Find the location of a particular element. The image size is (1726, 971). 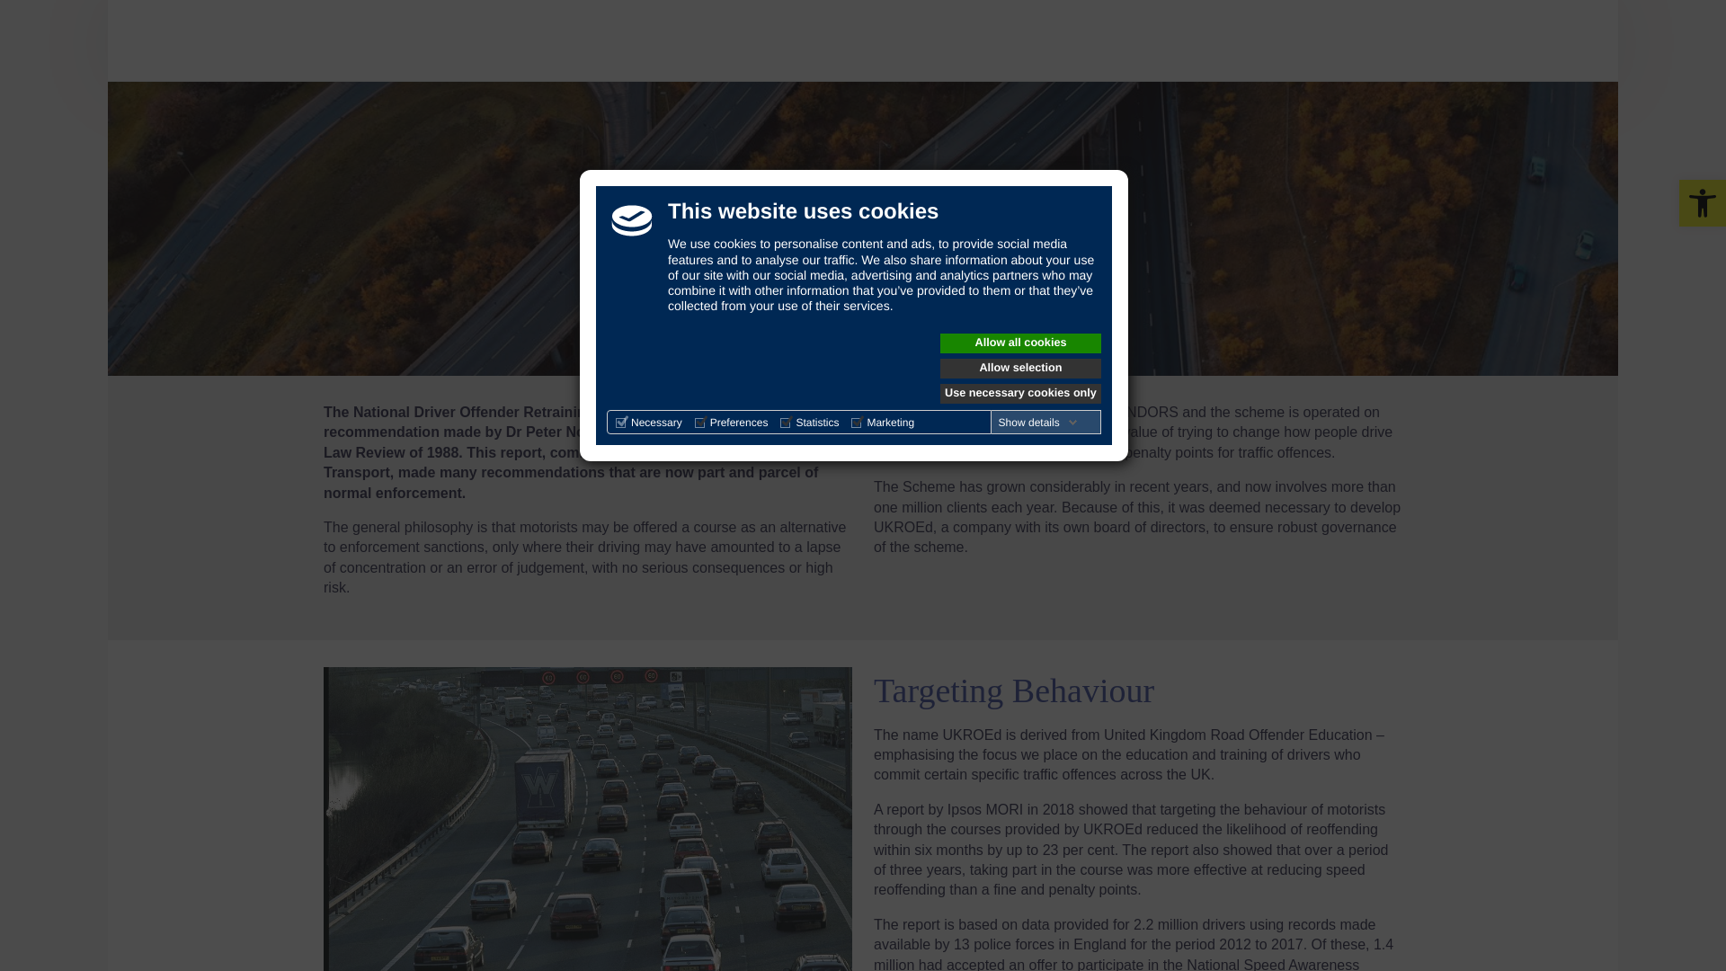

Allow all cookies is located at coordinates (1020, 343).